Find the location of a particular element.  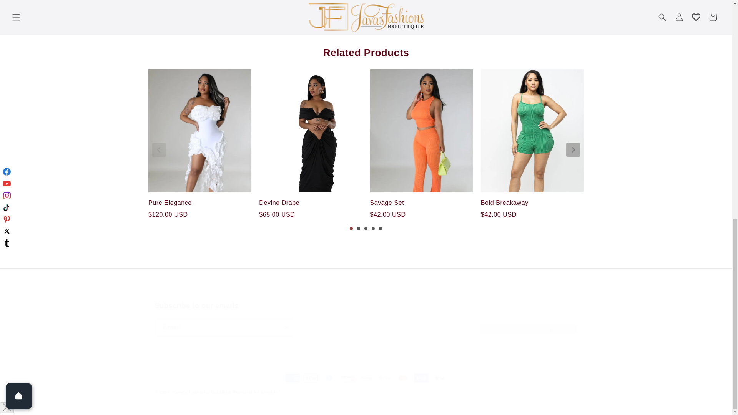

Devine Drape is located at coordinates (200, 203).